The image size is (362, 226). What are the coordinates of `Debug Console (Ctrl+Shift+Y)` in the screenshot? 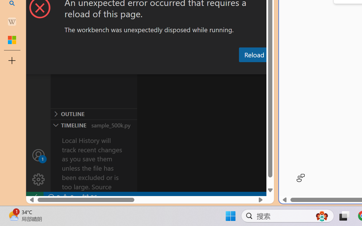 It's located at (242, 69).